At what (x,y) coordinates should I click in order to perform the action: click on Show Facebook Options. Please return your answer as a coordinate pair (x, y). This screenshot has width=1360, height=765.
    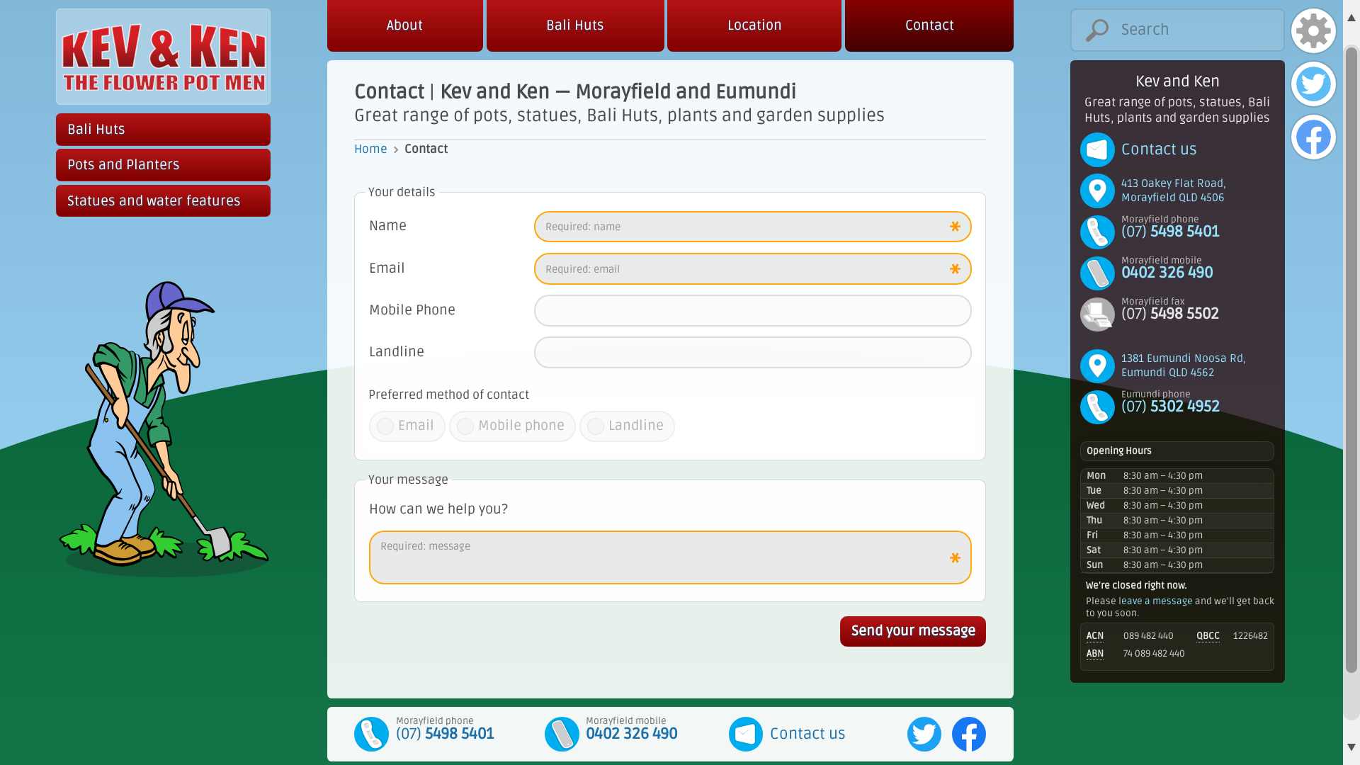
    Looking at the image, I should click on (1313, 137).